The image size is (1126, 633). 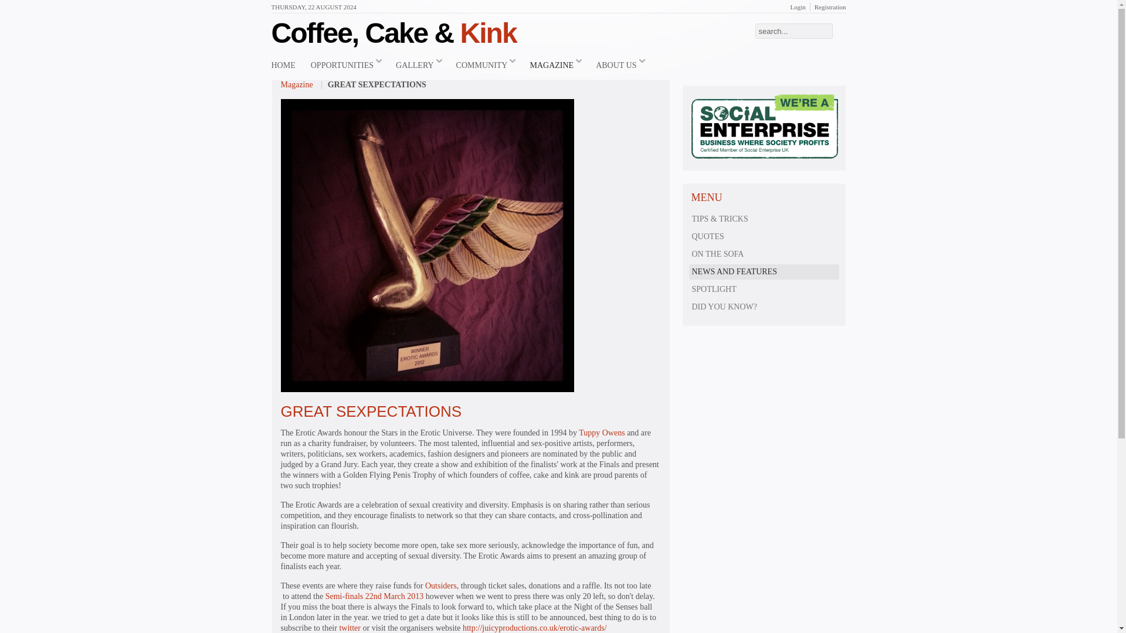 What do you see at coordinates (830, 7) in the screenshot?
I see `Registration` at bounding box center [830, 7].